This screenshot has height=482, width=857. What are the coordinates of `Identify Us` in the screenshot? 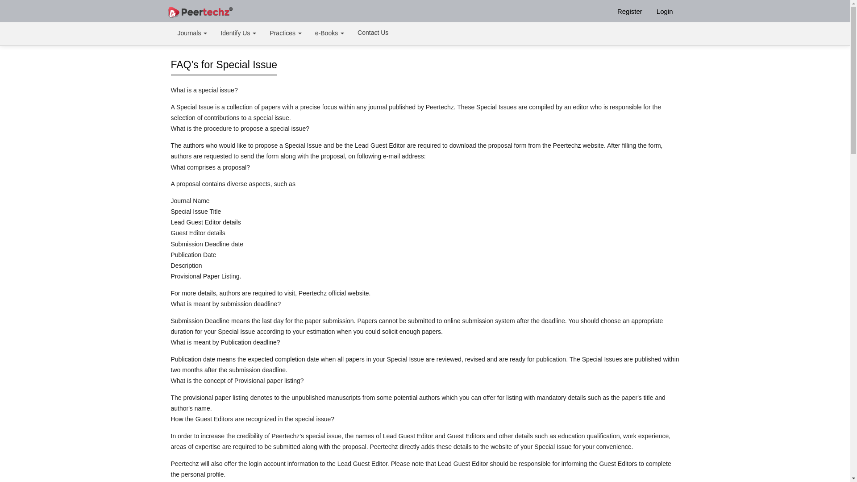 It's located at (238, 33).